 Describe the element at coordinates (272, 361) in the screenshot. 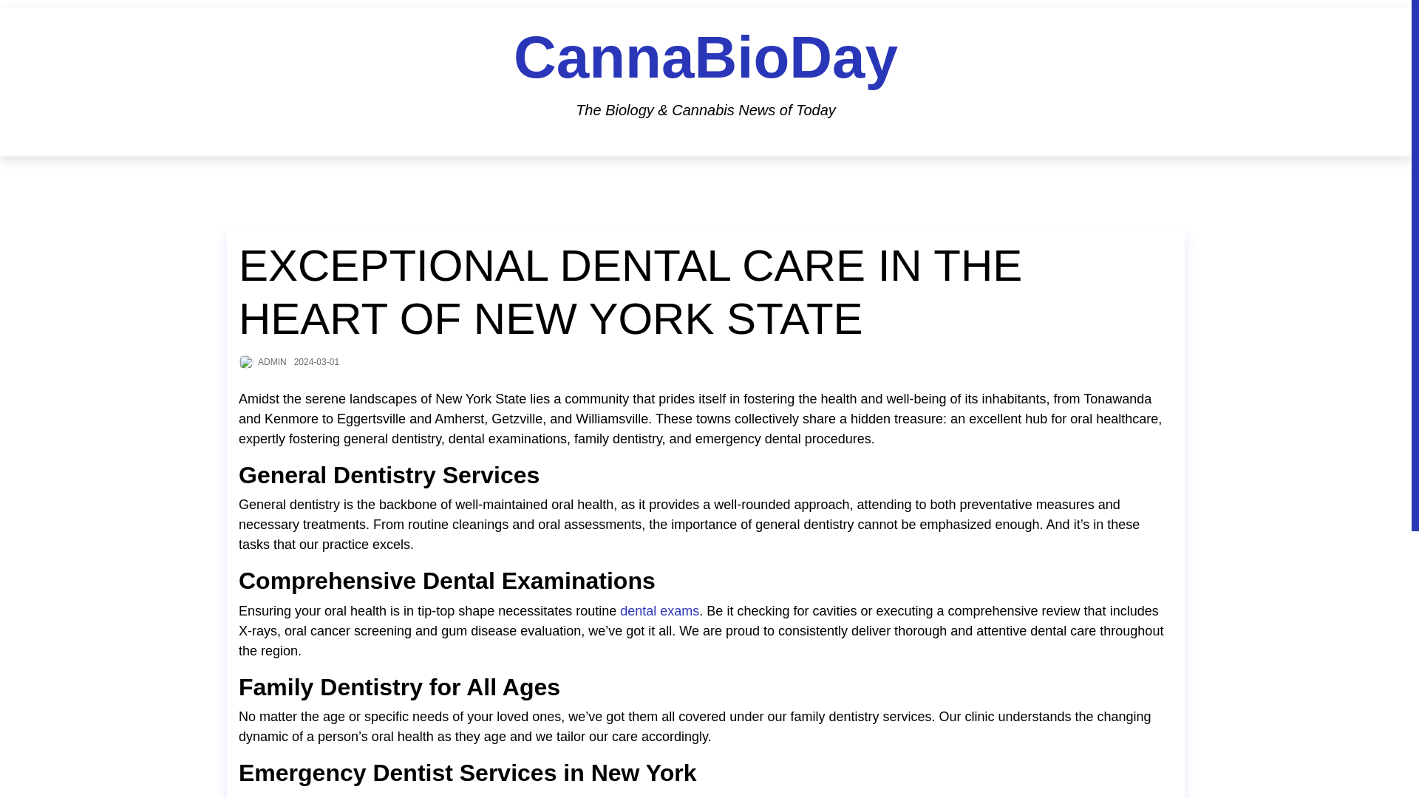

I see `ADMIN` at that location.